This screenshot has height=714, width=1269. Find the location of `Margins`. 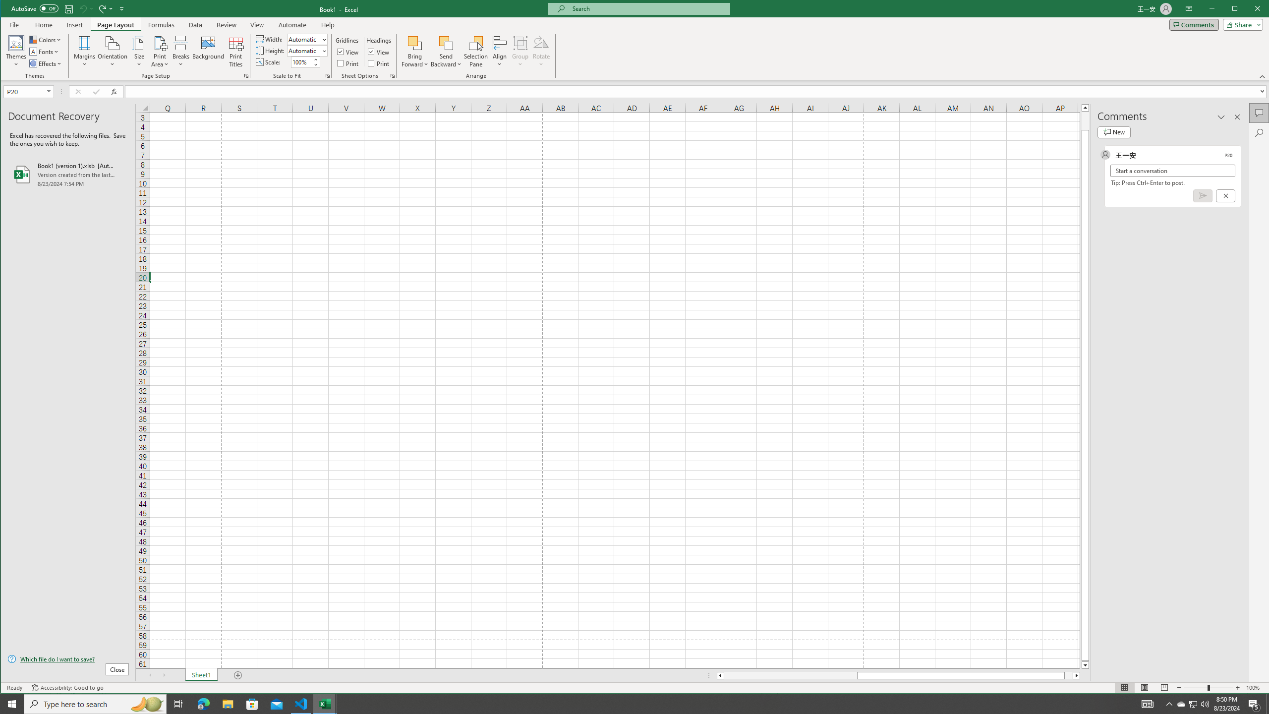

Margins is located at coordinates (84, 52).